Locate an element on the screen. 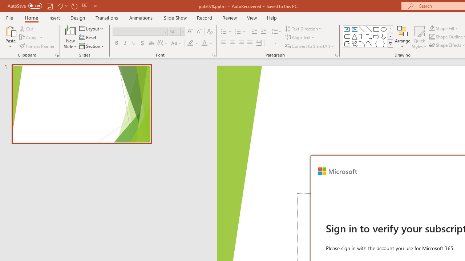  Oval is located at coordinates (384, 29).